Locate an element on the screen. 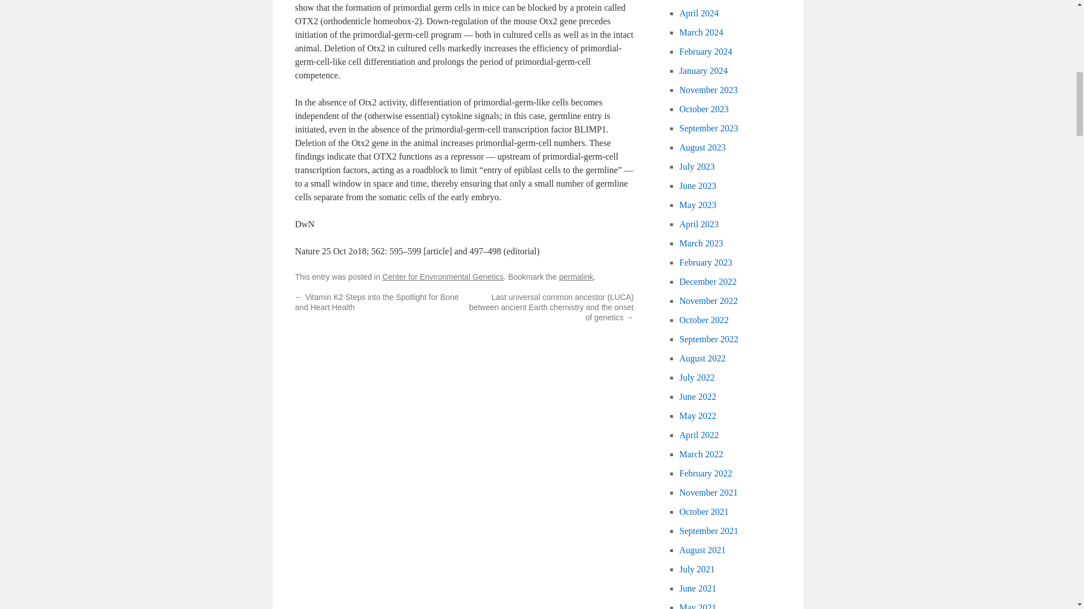 The image size is (1084, 609). June 2023 is located at coordinates (697, 186).